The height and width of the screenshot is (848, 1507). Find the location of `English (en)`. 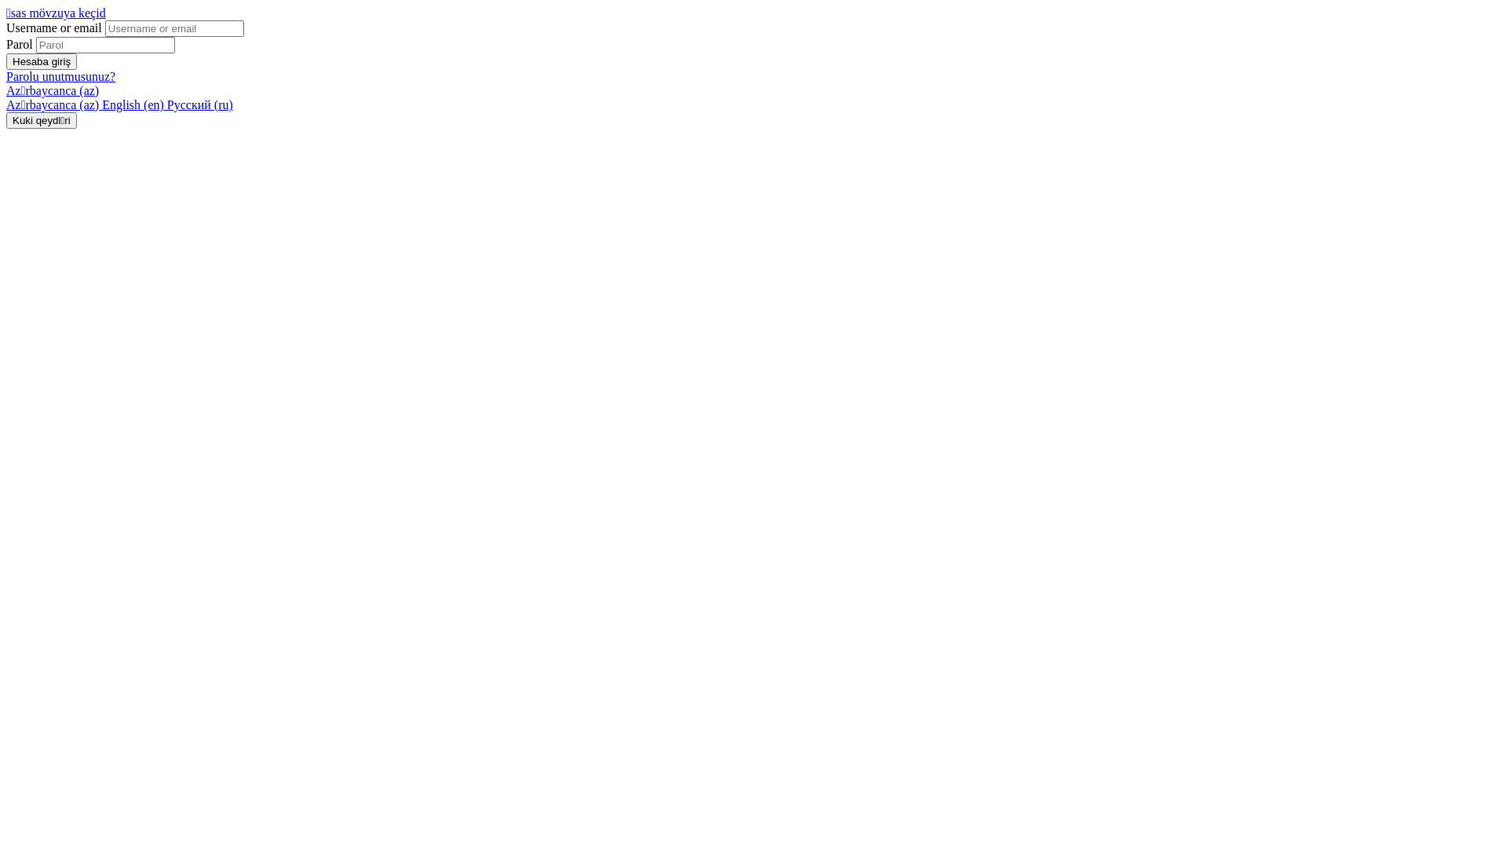

English (en) is located at coordinates (135, 105).